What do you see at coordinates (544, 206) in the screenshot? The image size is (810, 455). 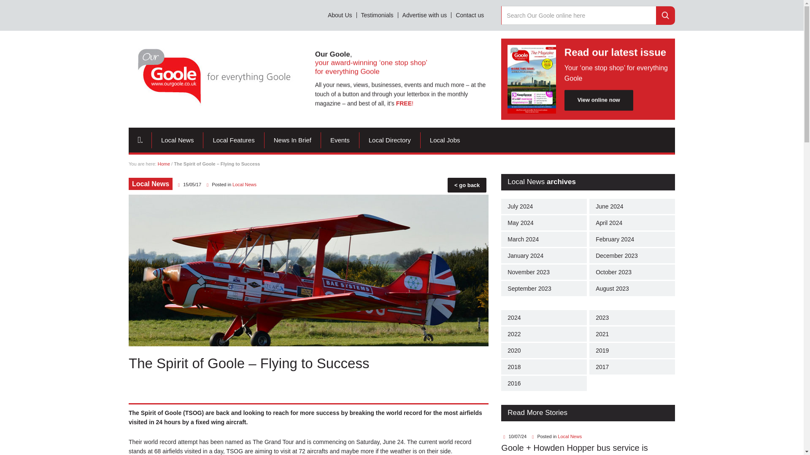 I see `July 2024` at bounding box center [544, 206].